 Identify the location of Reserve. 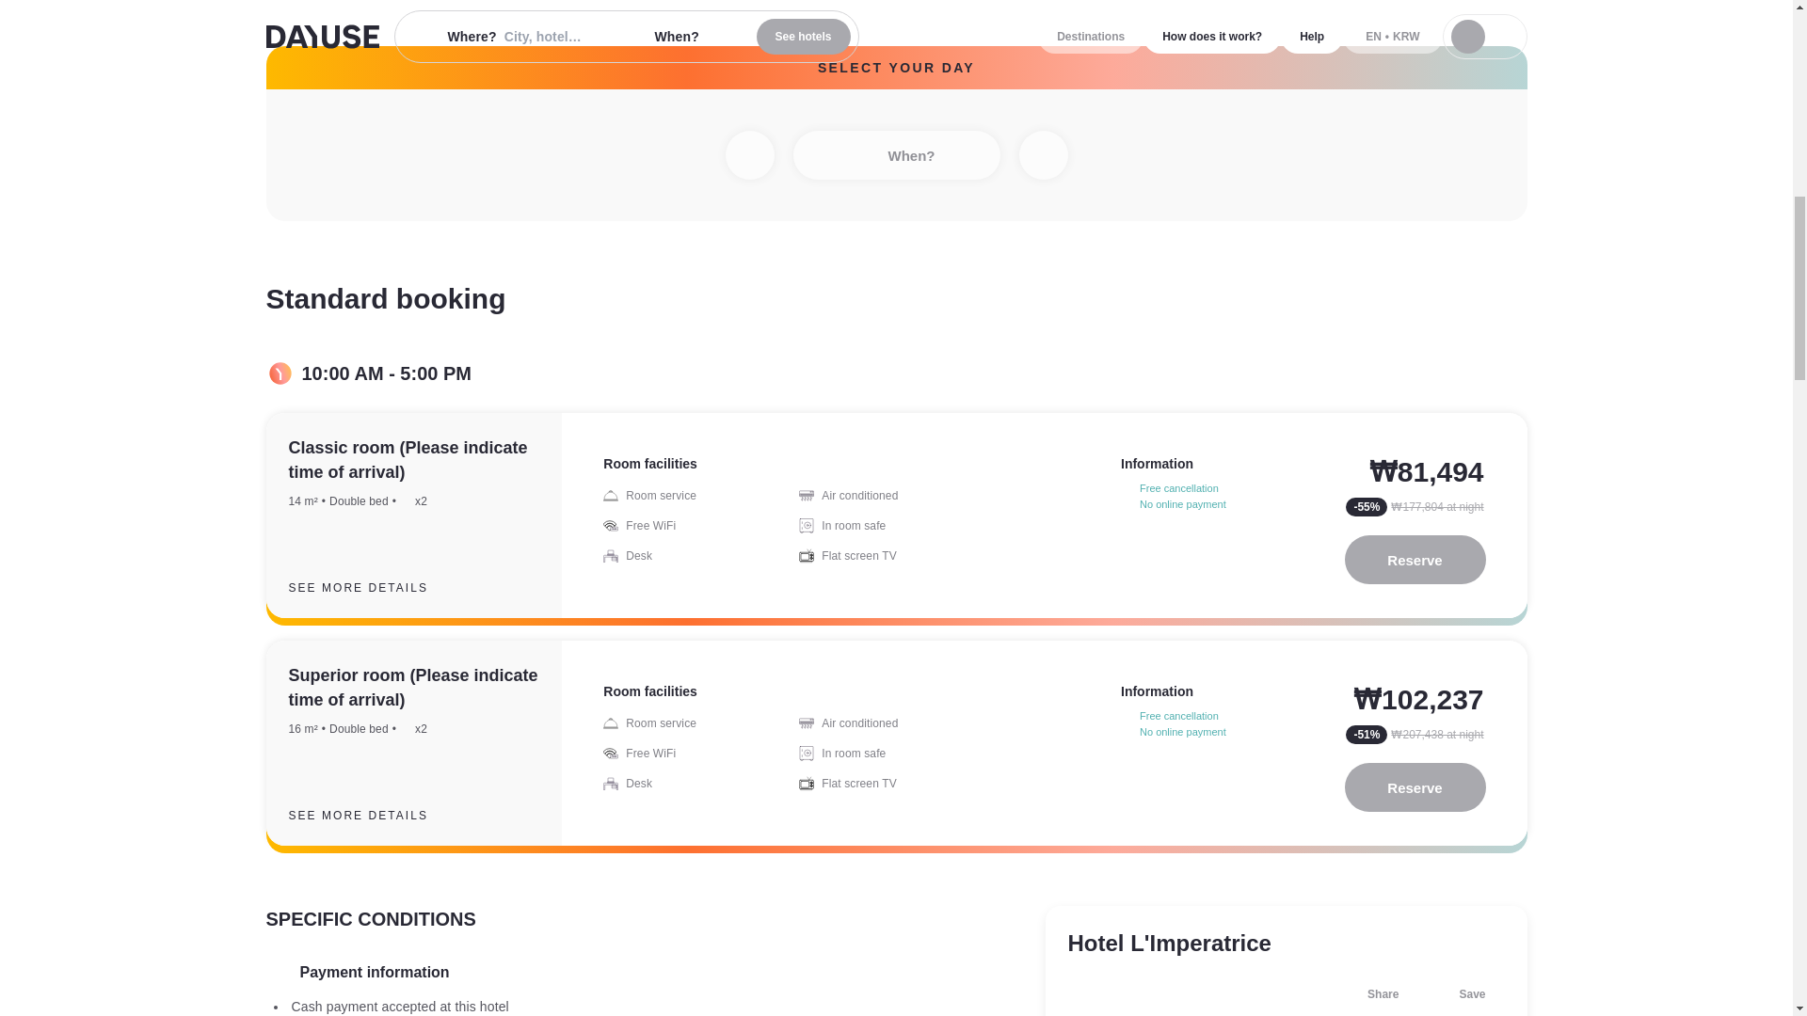
(1415, 786).